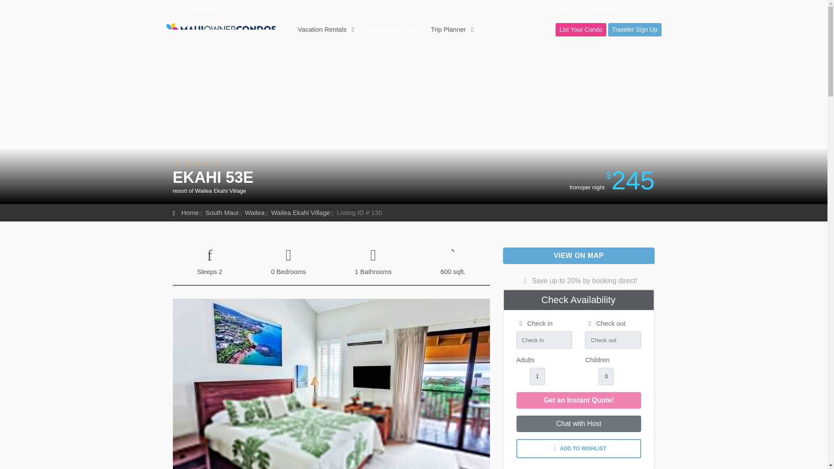 The height and width of the screenshot is (469, 834). What do you see at coordinates (301, 212) in the screenshot?
I see `View Wailea Ekahi Village Listings` at bounding box center [301, 212].